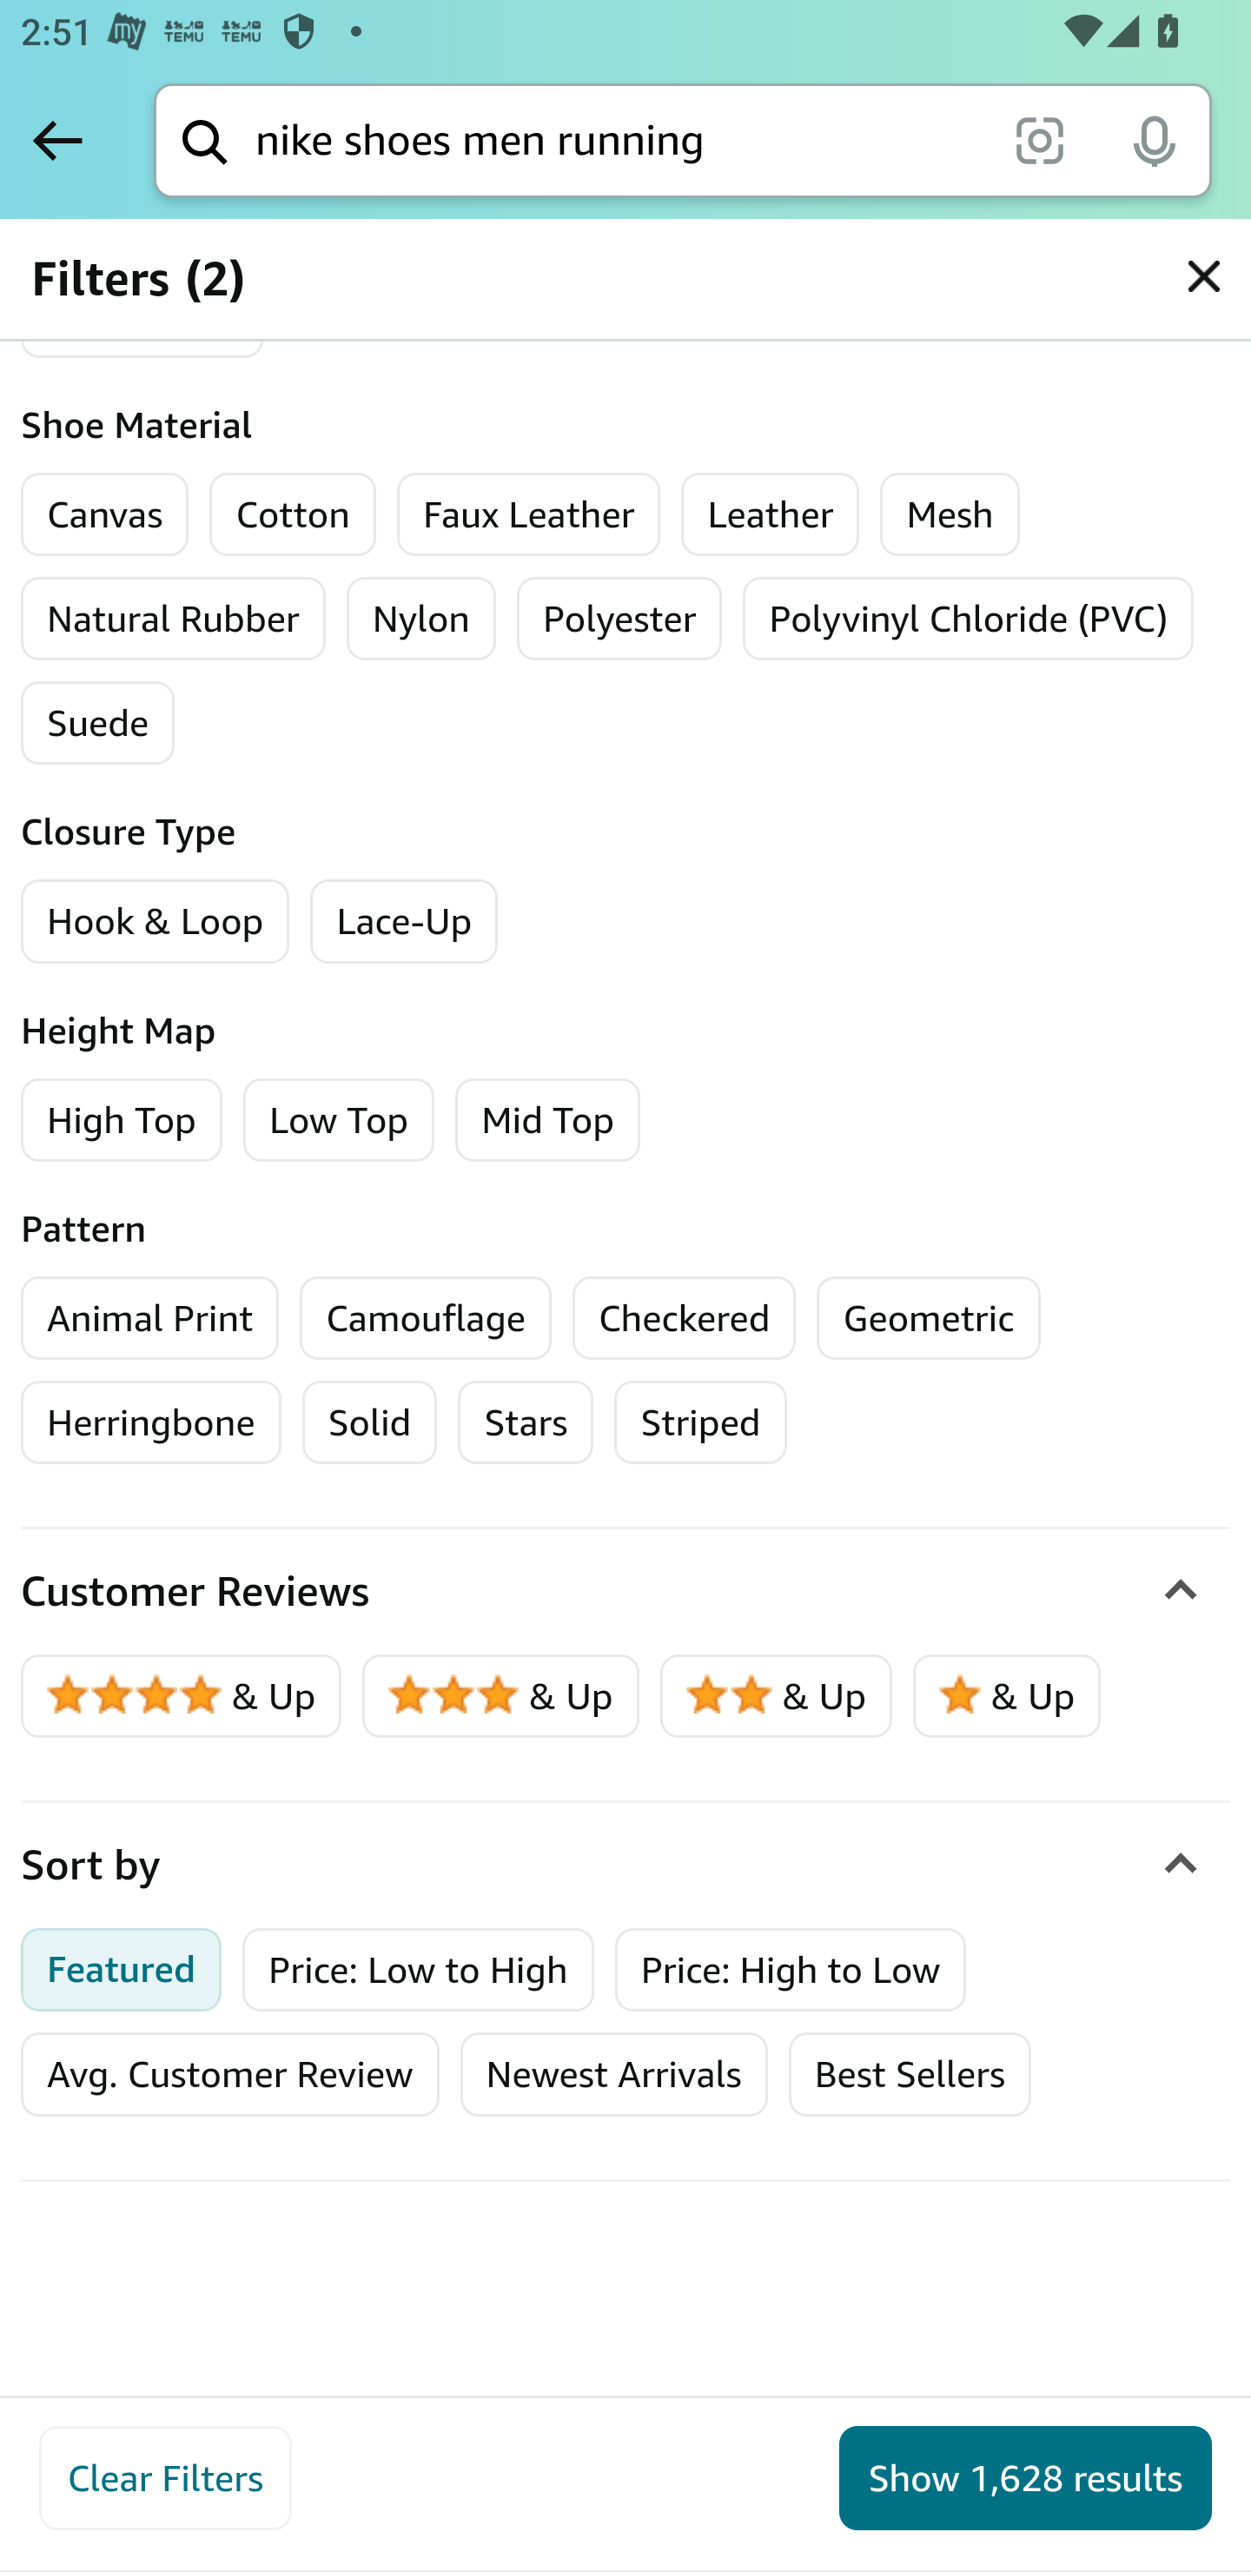 The width and height of the screenshot is (1251, 2572). Describe the element at coordinates (625, 1592) in the screenshot. I see `Customer Reviews` at that location.